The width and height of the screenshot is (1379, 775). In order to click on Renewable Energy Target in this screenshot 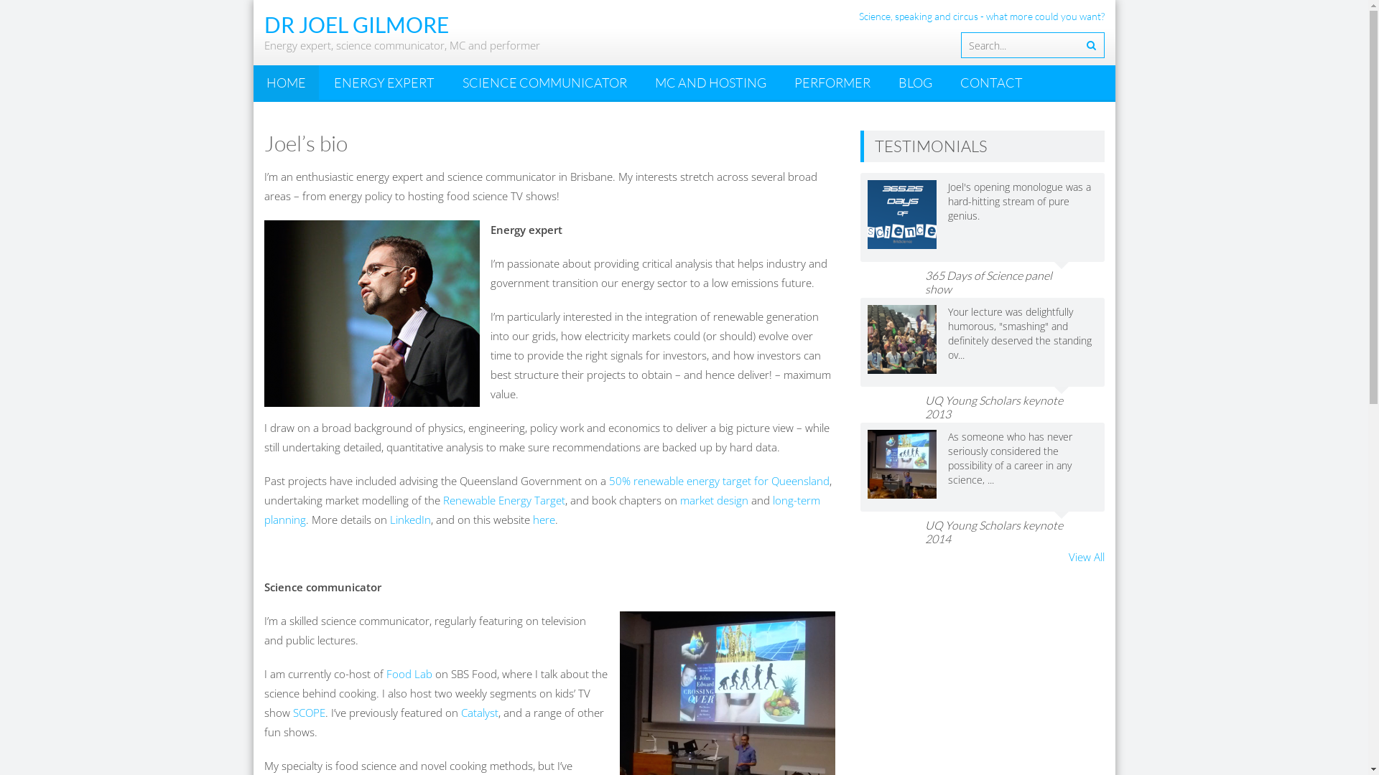, I will do `click(503, 500)`.